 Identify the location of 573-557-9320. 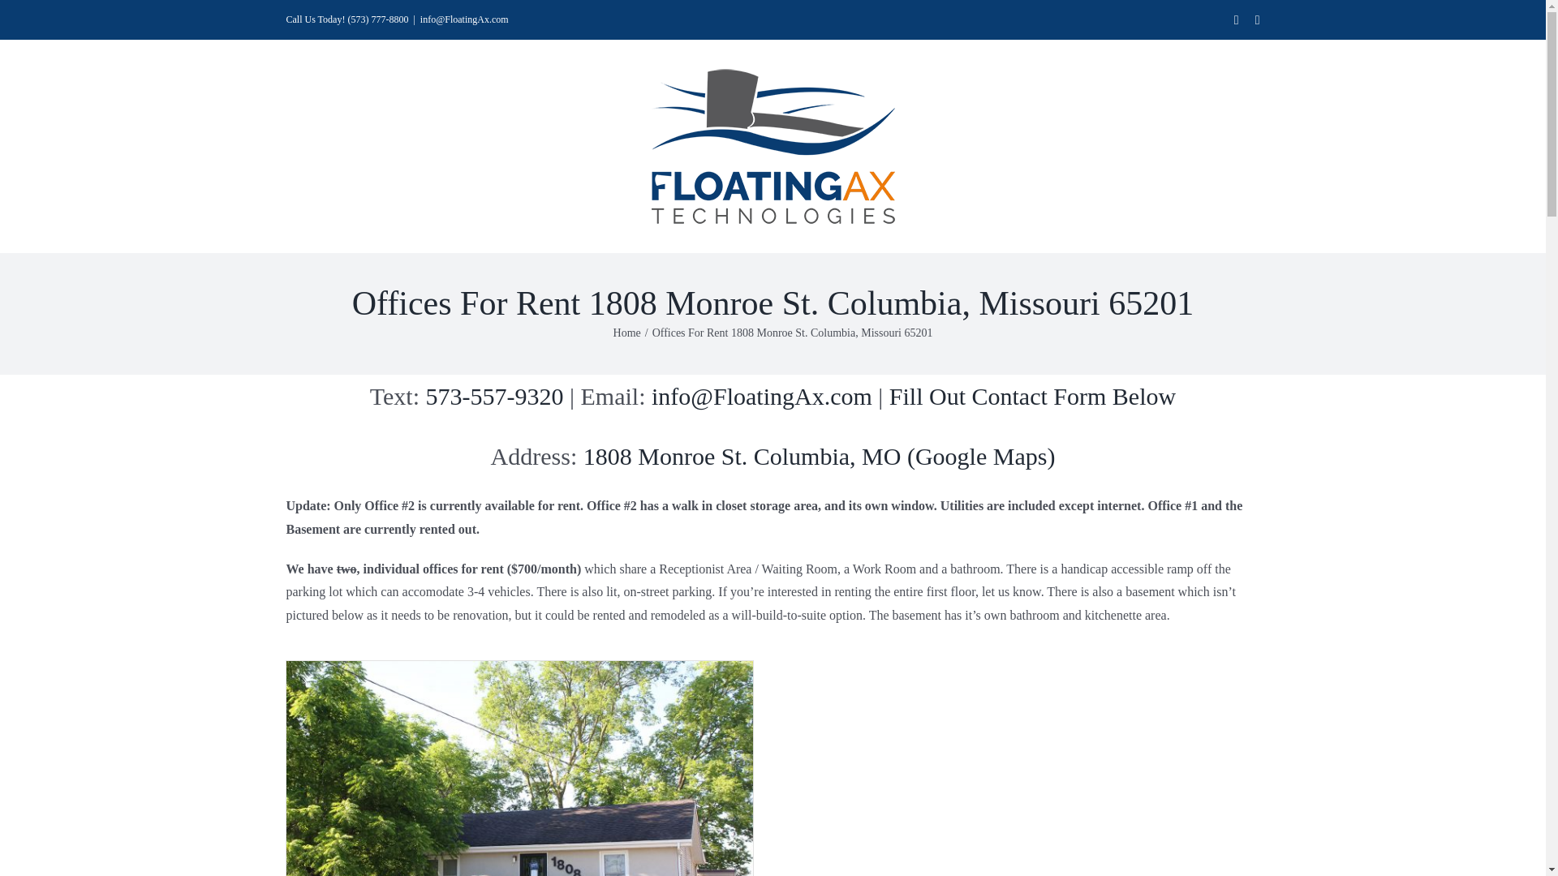
(495, 396).